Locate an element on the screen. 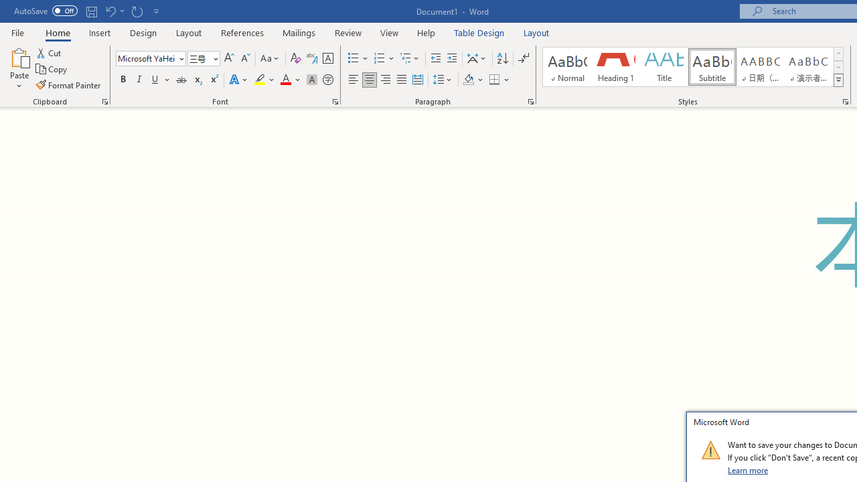 The height and width of the screenshot is (482, 857). Font Size is located at coordinates (204, 59).